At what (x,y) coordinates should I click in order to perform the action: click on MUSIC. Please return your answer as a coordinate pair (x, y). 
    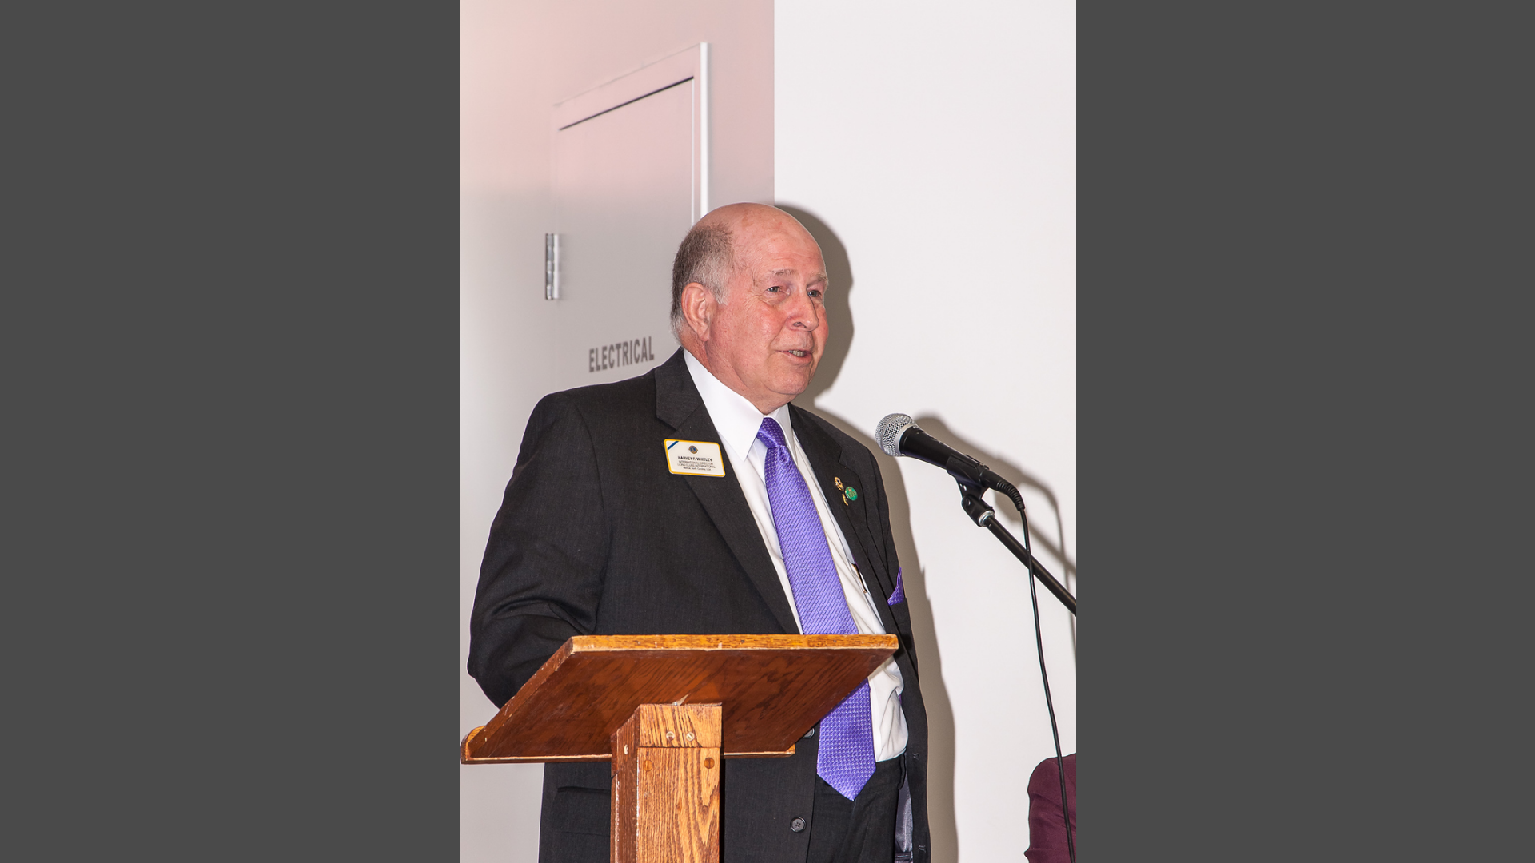
    Looking at the image, I should click on (1077, 299).